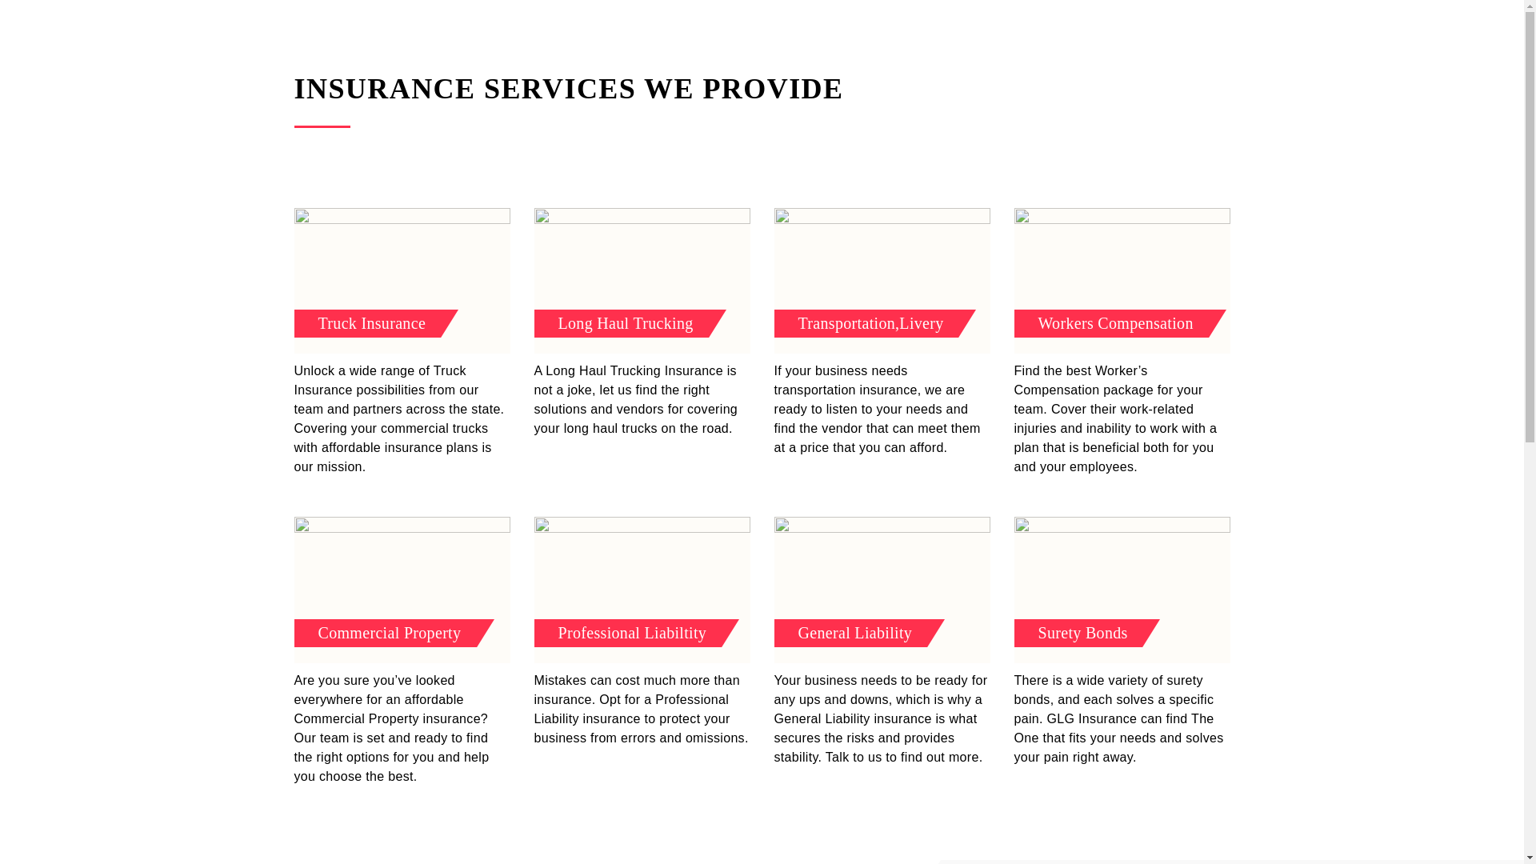  What do you see at coordinates (882, 280) in the screenshot?
I see `Transportation,Livery` at bounding box center [882, 280].